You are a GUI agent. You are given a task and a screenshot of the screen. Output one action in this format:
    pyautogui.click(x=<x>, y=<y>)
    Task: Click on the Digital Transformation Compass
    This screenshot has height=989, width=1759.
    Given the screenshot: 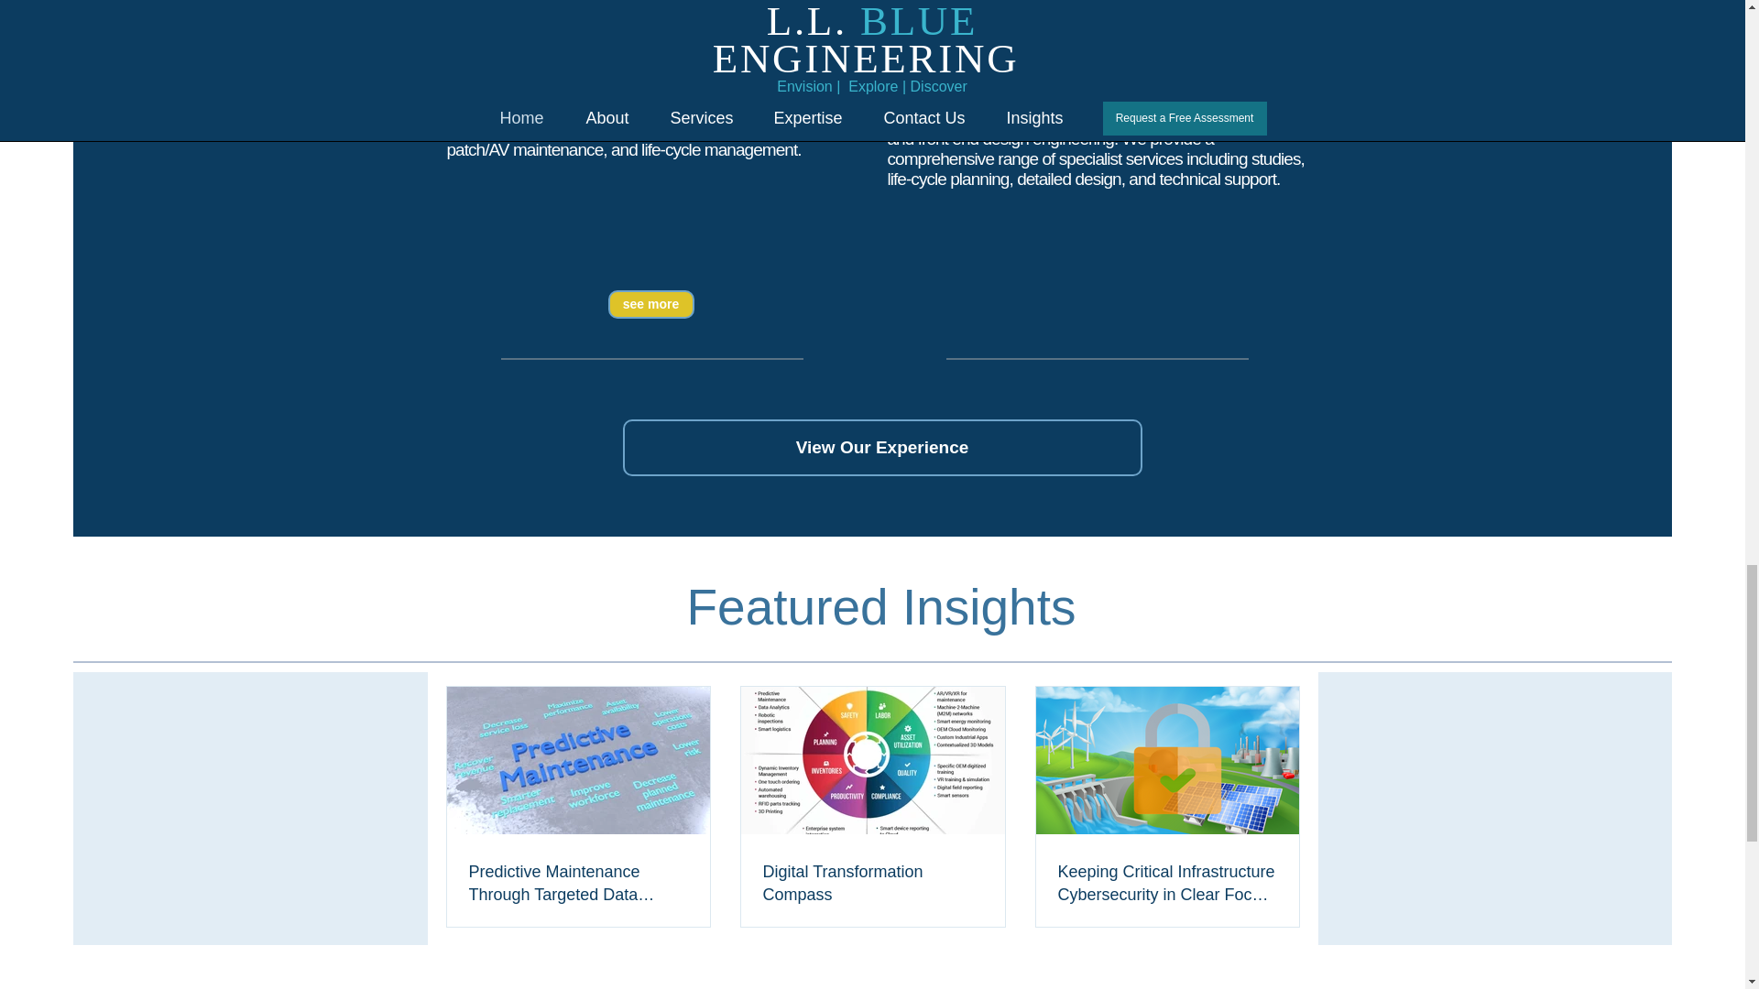 What is the action you would take?
    pyautogui.click(x=871, y=883)
    